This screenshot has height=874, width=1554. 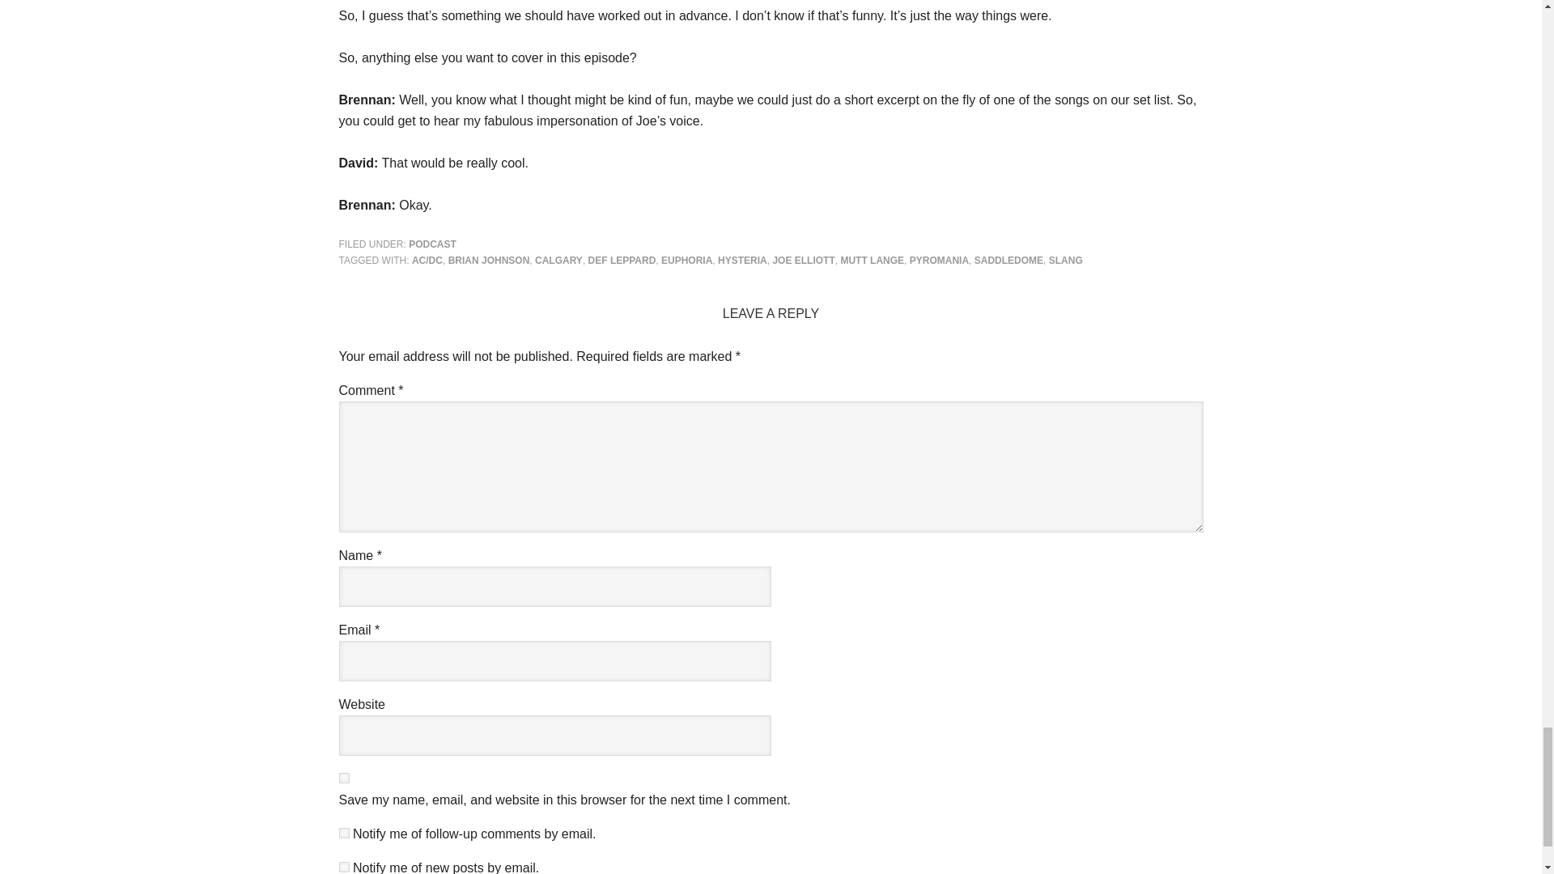 What do you see at coordinates (343, 866) in the screenshot?
I see `subscribe` at bounding box center [343, 866].